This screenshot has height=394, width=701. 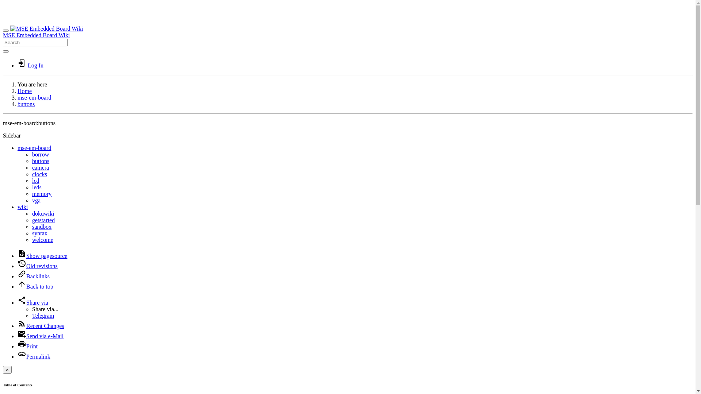 What do you see at coordinates (348, 32) in the screenshot?
I see `MSE Embedded Board Wiki` at bounding box center [348, 32].